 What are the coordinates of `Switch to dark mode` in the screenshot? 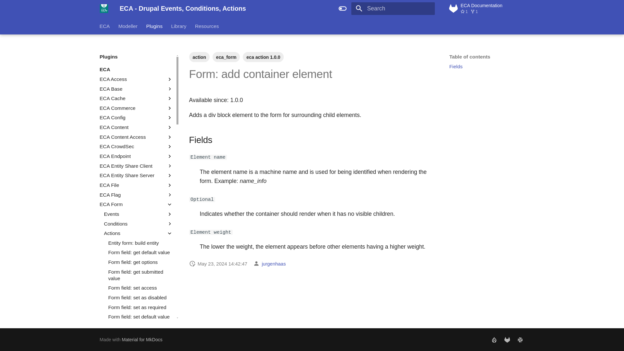 It's located at (343, 8).